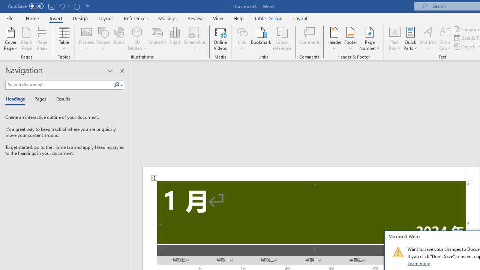 This screenshot has width=480, height=270. Describe the element at coordinates (218, 18) in the screenshot. I see `View` at that location.